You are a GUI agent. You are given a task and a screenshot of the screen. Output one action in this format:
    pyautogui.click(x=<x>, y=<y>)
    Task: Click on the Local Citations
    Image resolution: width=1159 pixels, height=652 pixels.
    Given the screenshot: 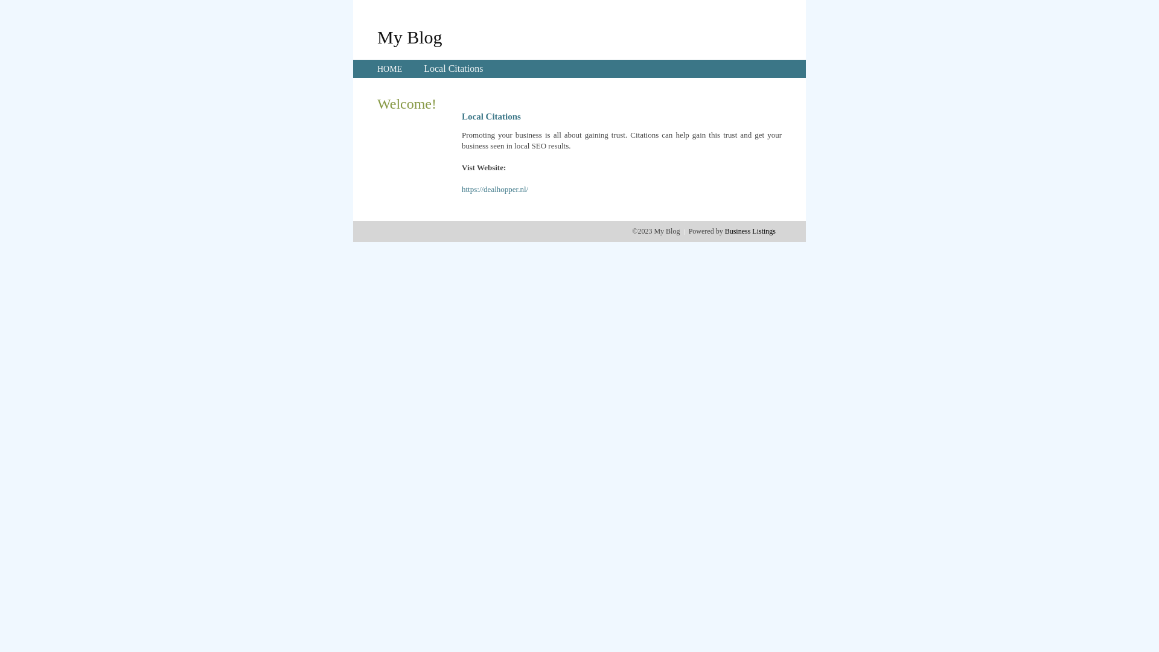 What is the action you would take?
    pyautogui.click(x=453, y=69)
    